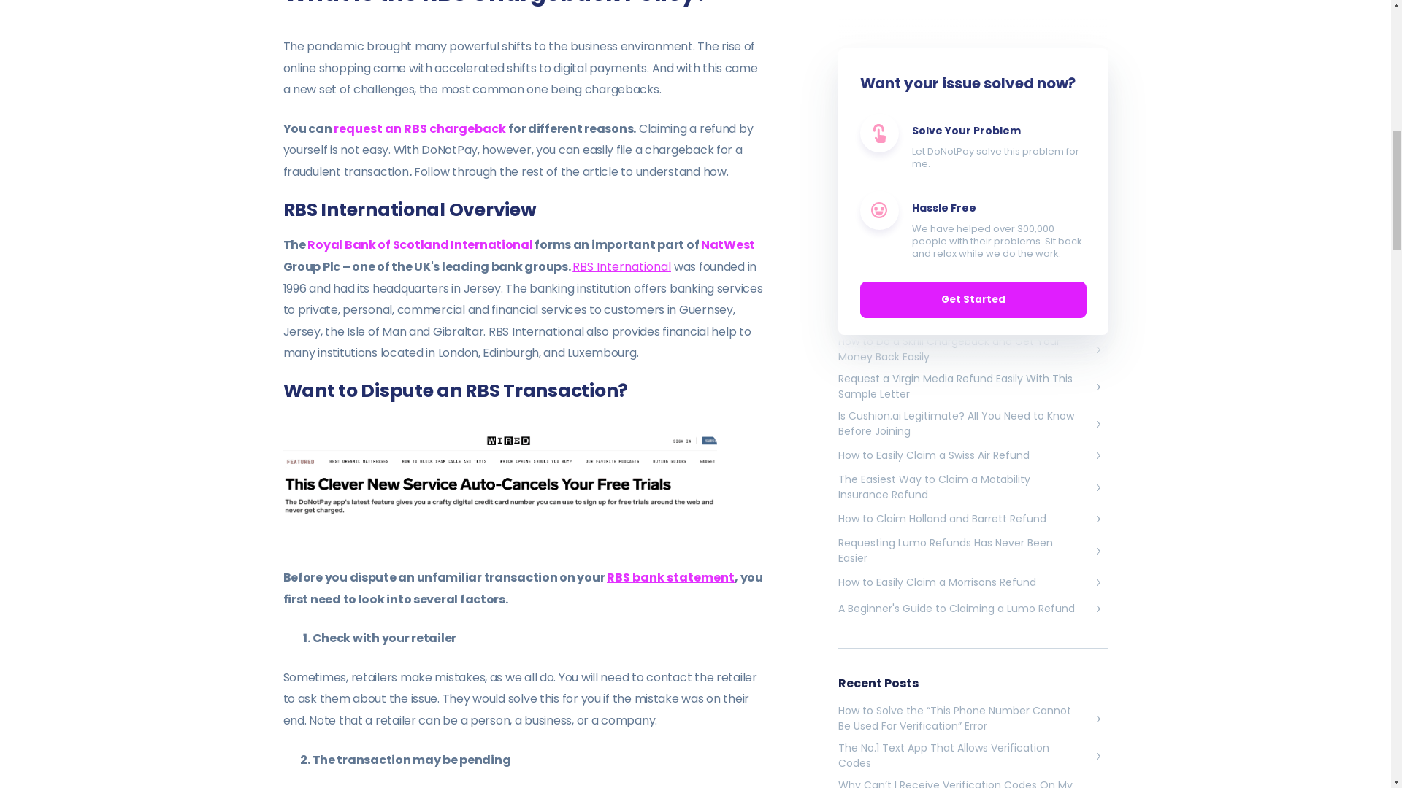 The image size is (1402, 788). Describe the element at coordinates (670, 576) in the screenshot. I see `RBS bank statement` at that location.